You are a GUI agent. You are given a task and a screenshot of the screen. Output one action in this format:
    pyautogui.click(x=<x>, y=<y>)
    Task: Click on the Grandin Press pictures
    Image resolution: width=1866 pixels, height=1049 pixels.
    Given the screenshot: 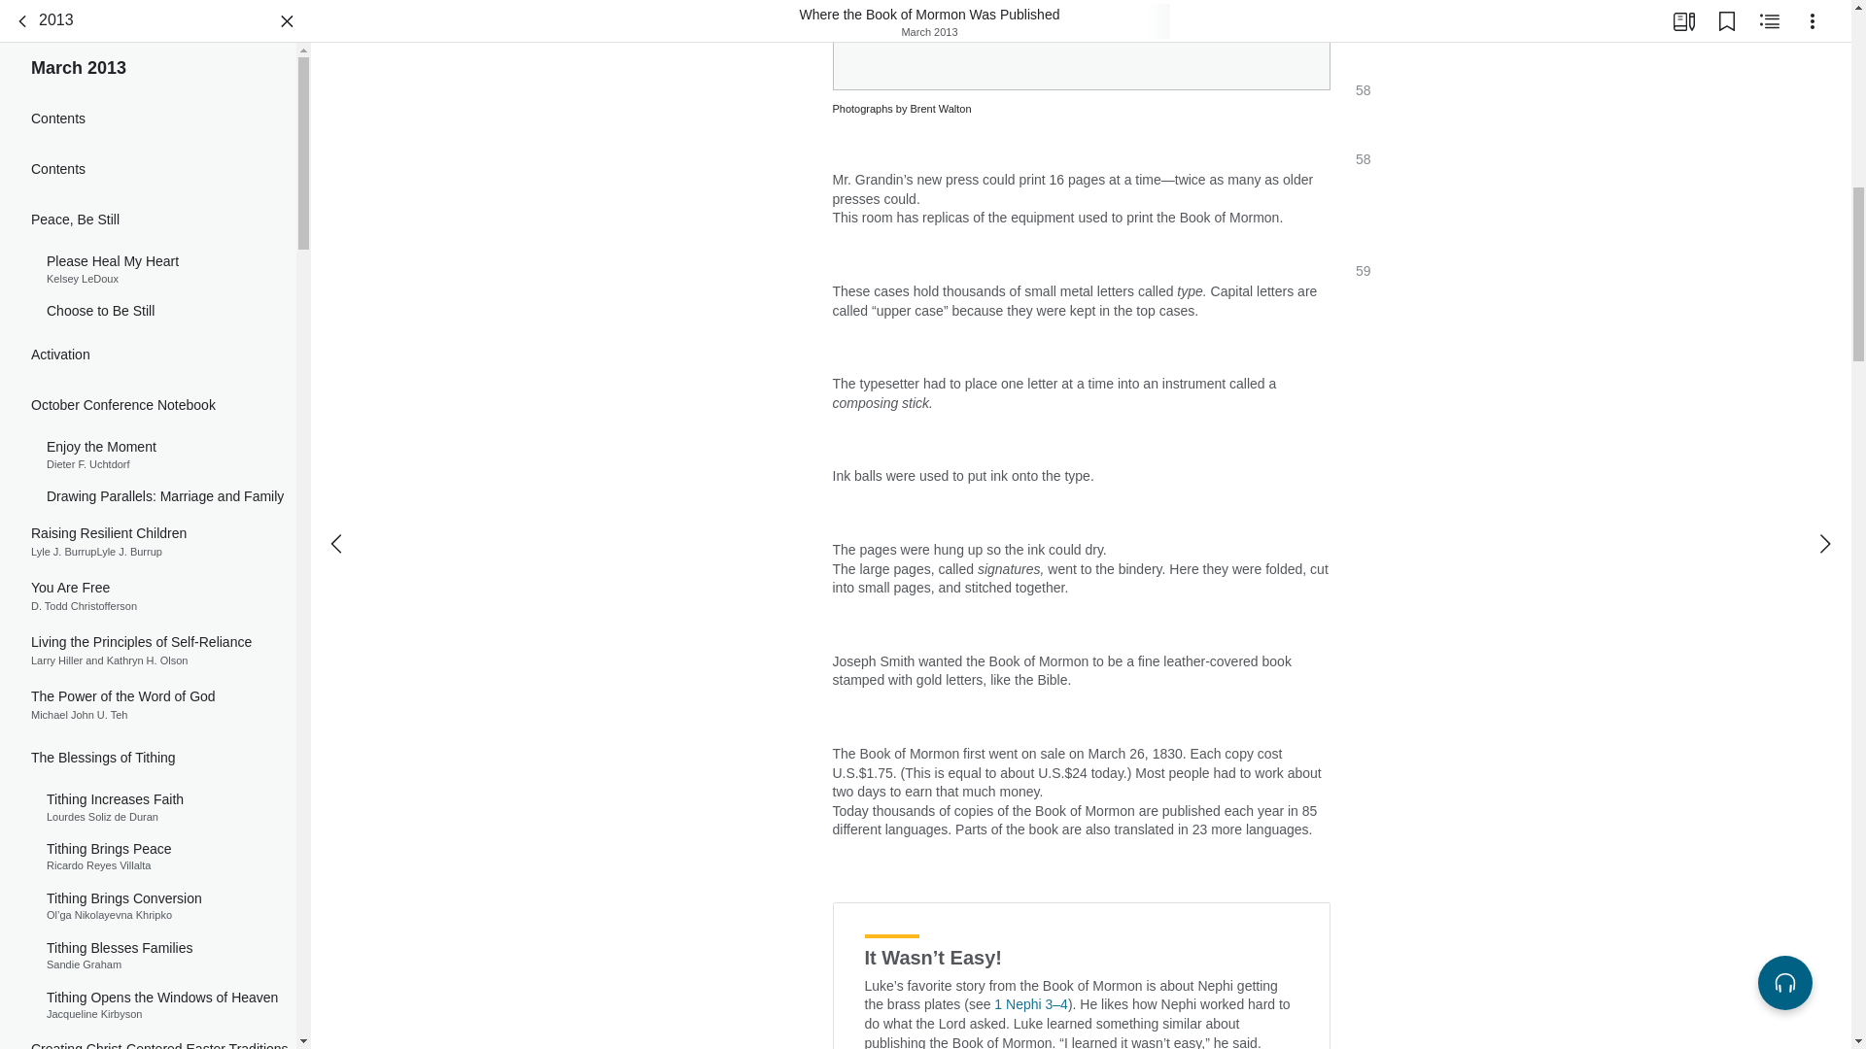 What is the action you would take?
    pyautogui.click(x=1081, y=49)
    